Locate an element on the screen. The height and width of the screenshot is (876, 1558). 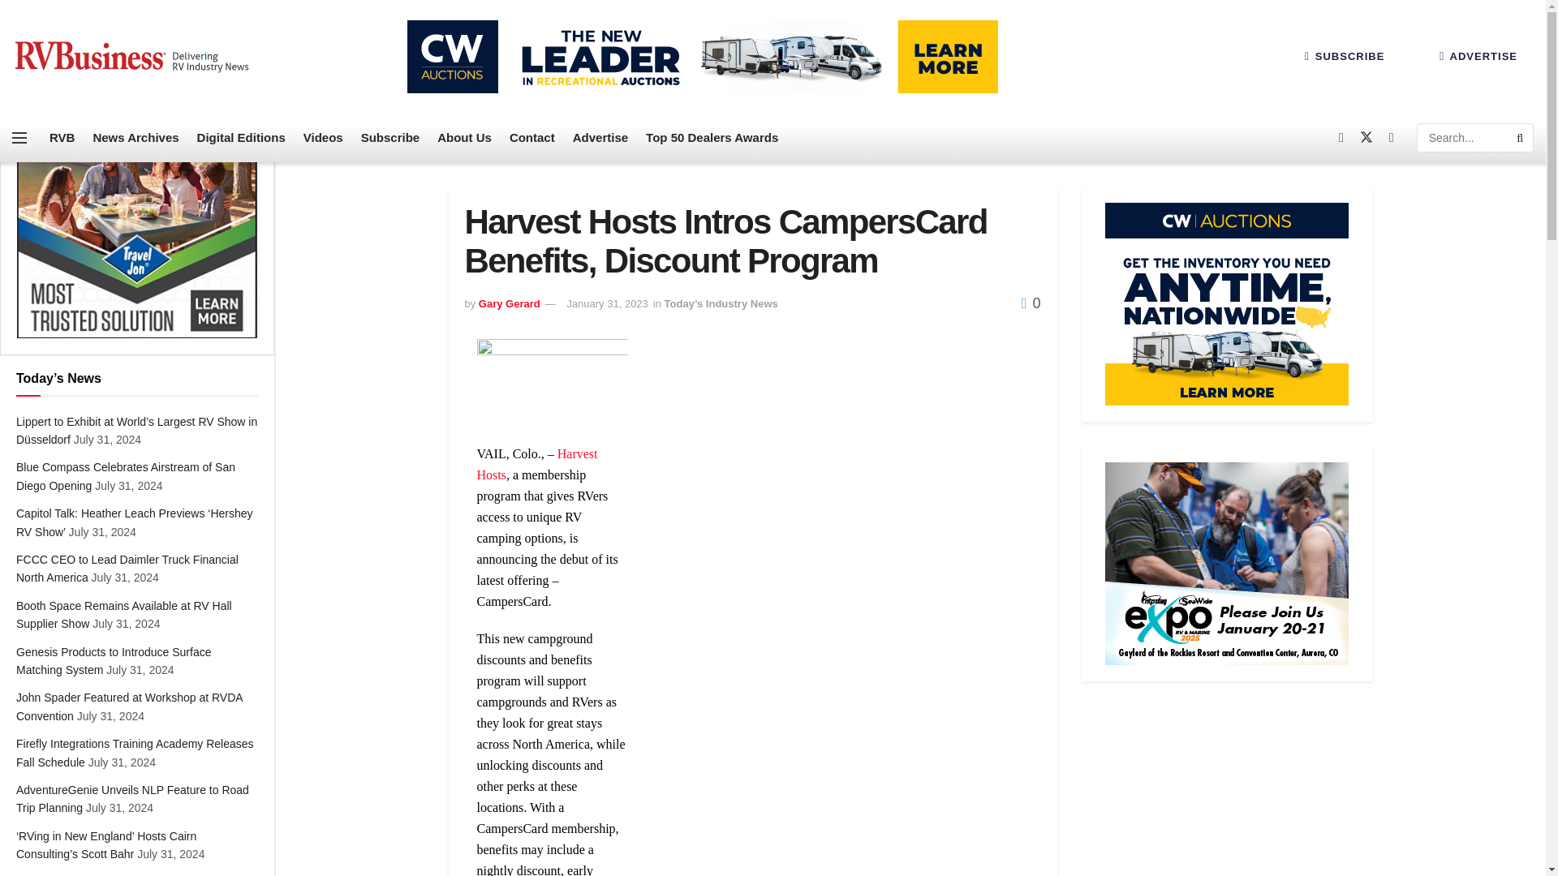
Booth Space Remains Available at RV Hall Supplier Show is located at coordinates (123, 614).